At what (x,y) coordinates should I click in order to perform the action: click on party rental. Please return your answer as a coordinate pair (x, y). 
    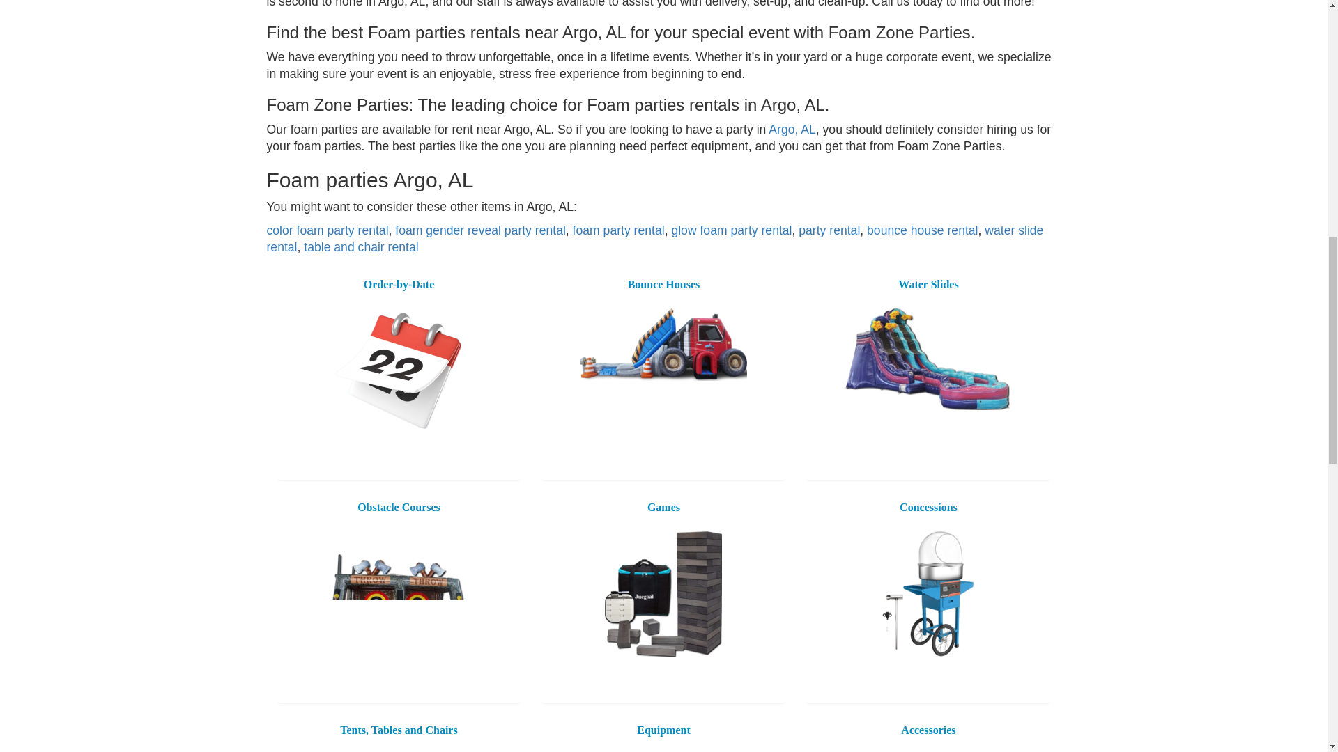
    Looking at the image, I should click on (829, 230).